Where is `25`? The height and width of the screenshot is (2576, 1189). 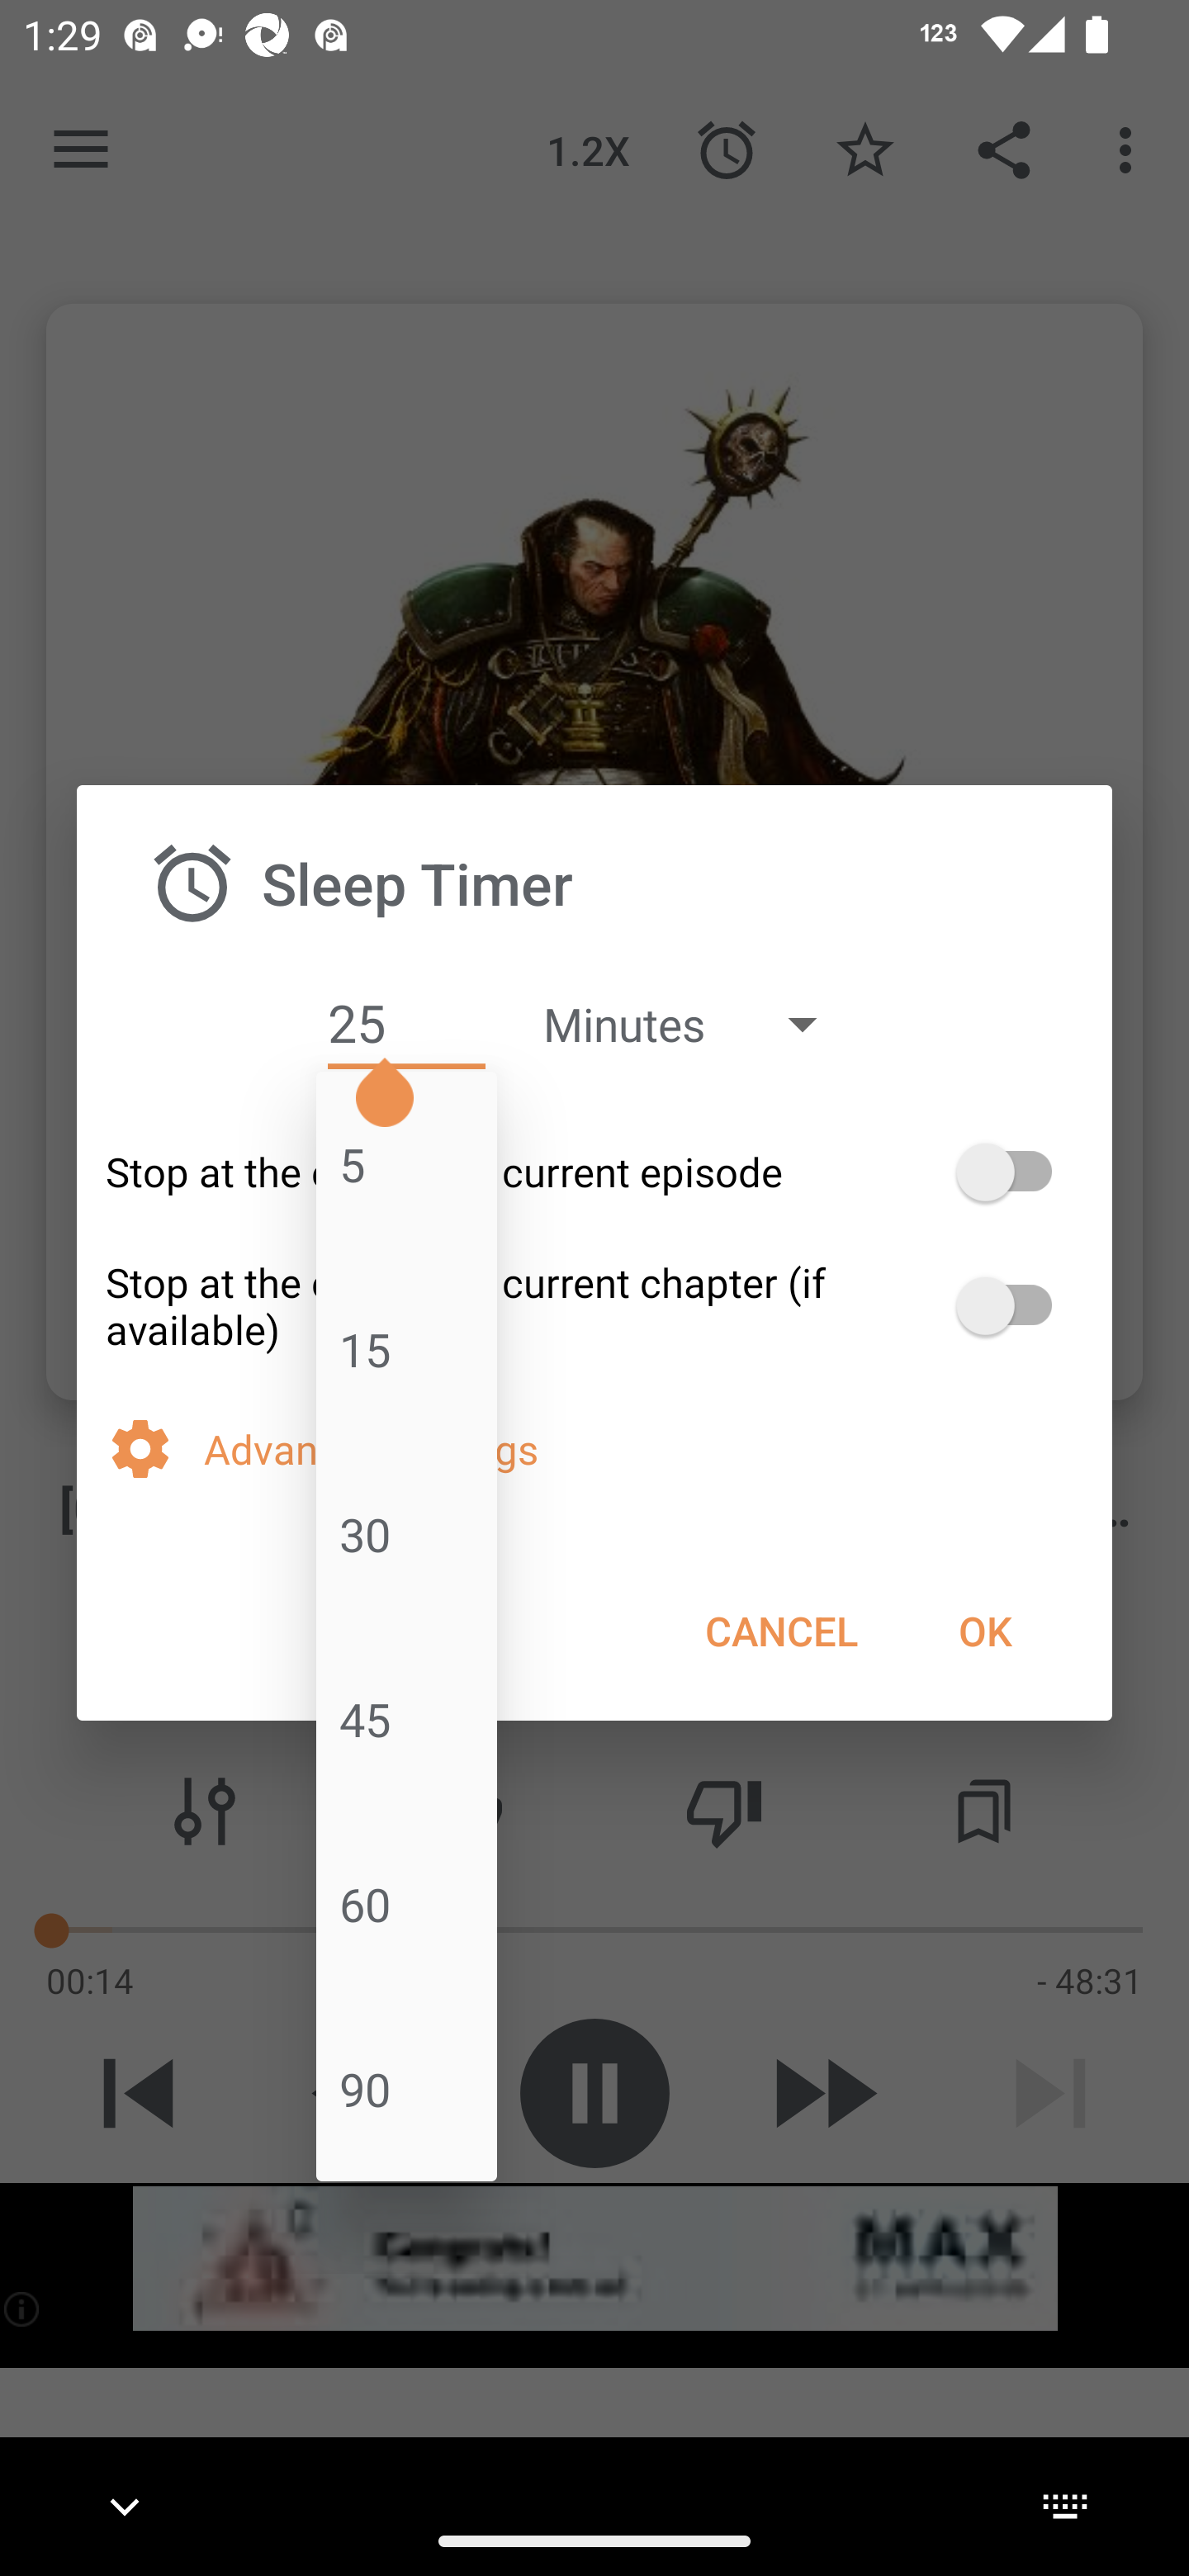
25 is located at coordinates (406, 1024).